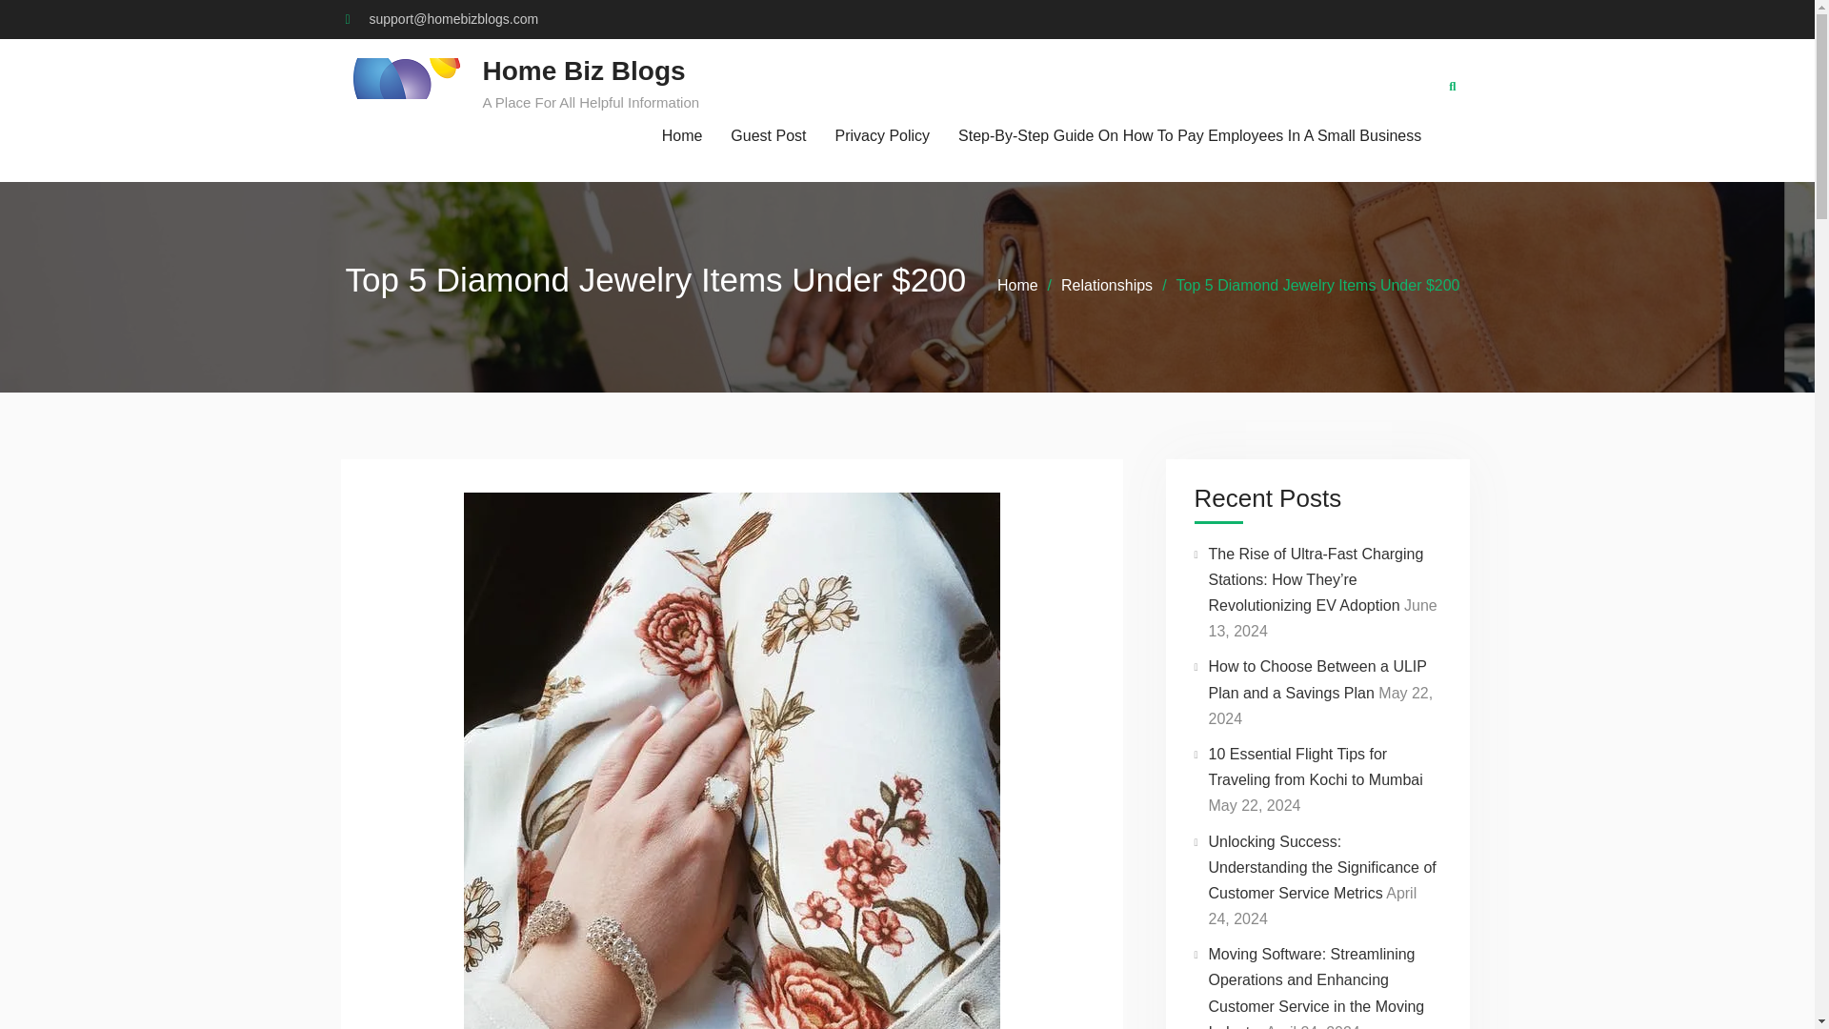  I want to click on Guest Post, so click(768, 135).